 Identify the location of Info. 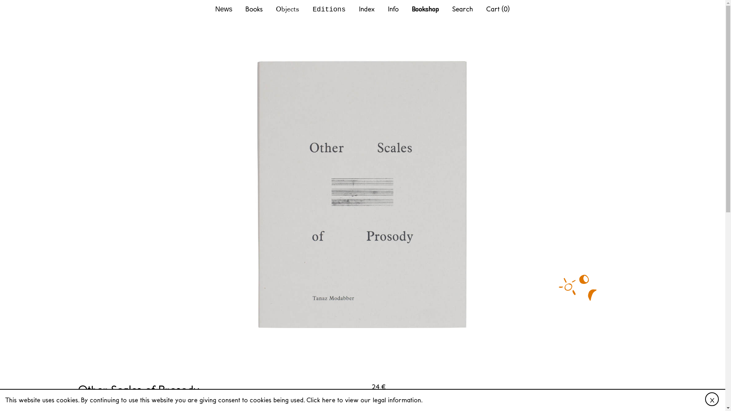
(393, 8).